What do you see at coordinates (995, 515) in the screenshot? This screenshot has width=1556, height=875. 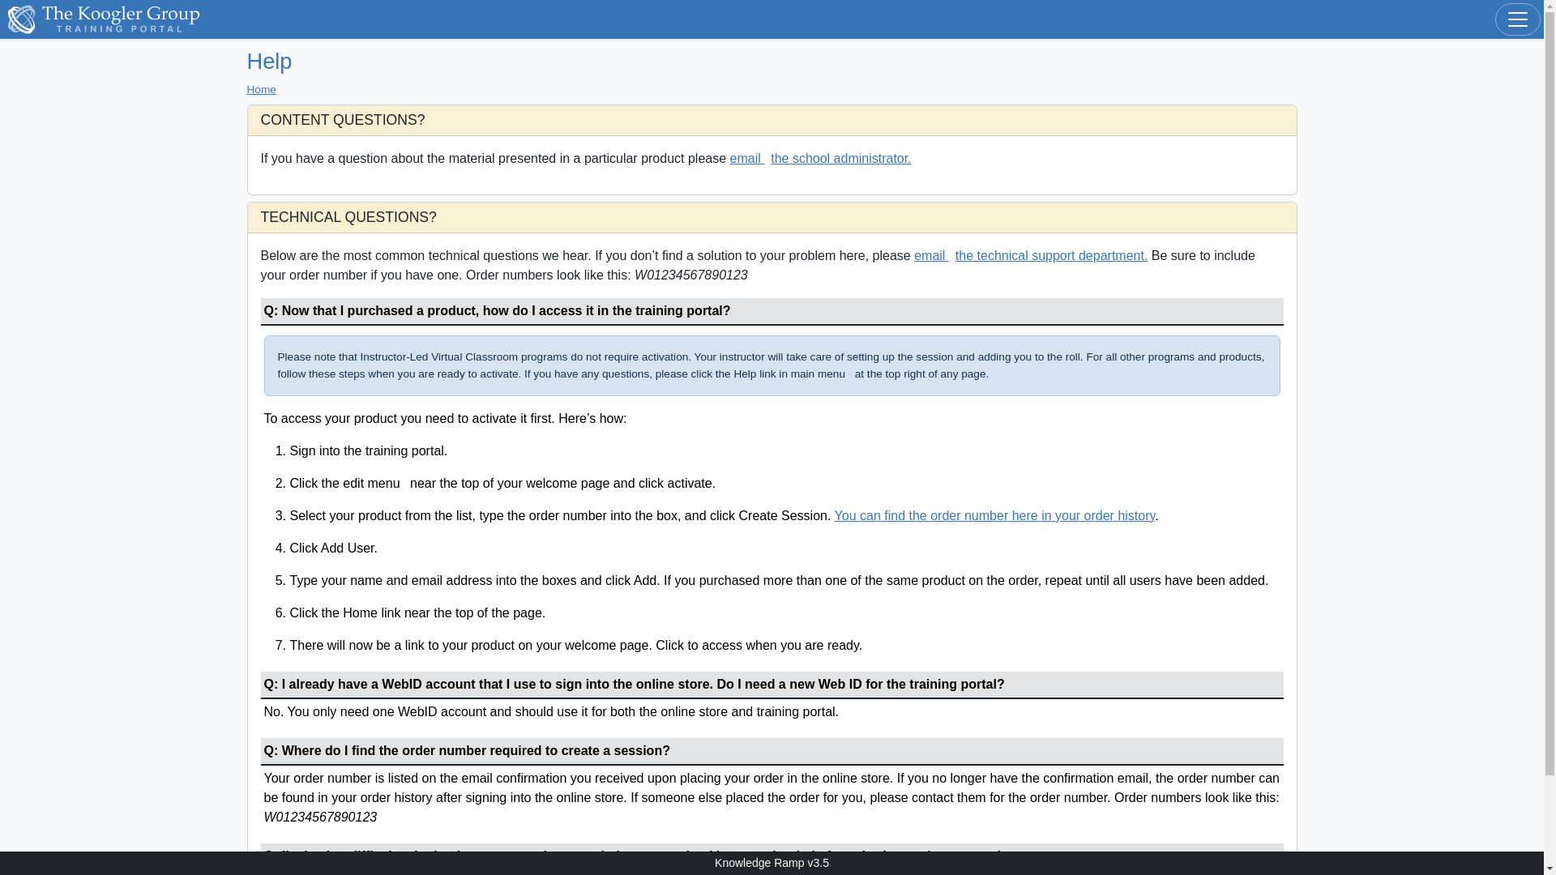 I see `You can find the order number here in your order history` at bounding box center [995, 515].